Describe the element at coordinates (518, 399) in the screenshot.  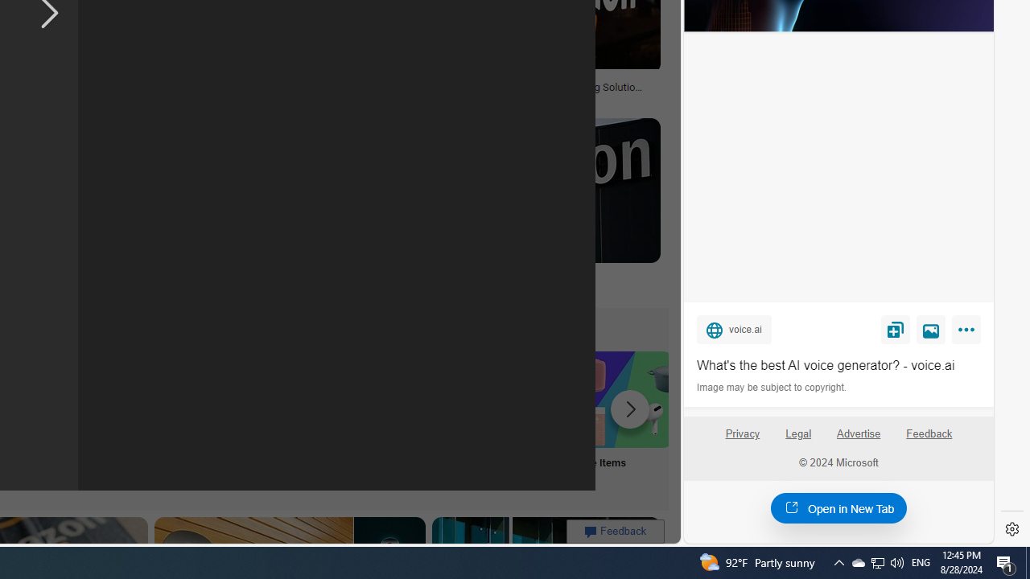
I see `Amazon Visa Card Login` at that location.